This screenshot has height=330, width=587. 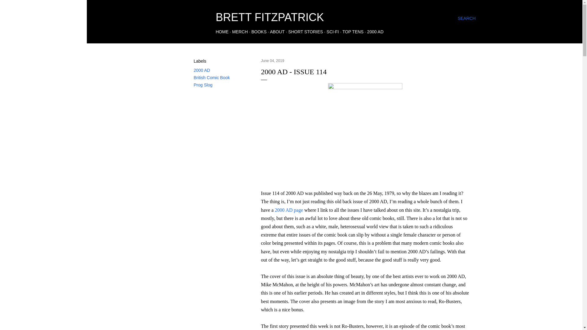 What do you see at coordinates (273, 61) in the screenshot?
I see `permanent link` at bounding box center [273, 61].